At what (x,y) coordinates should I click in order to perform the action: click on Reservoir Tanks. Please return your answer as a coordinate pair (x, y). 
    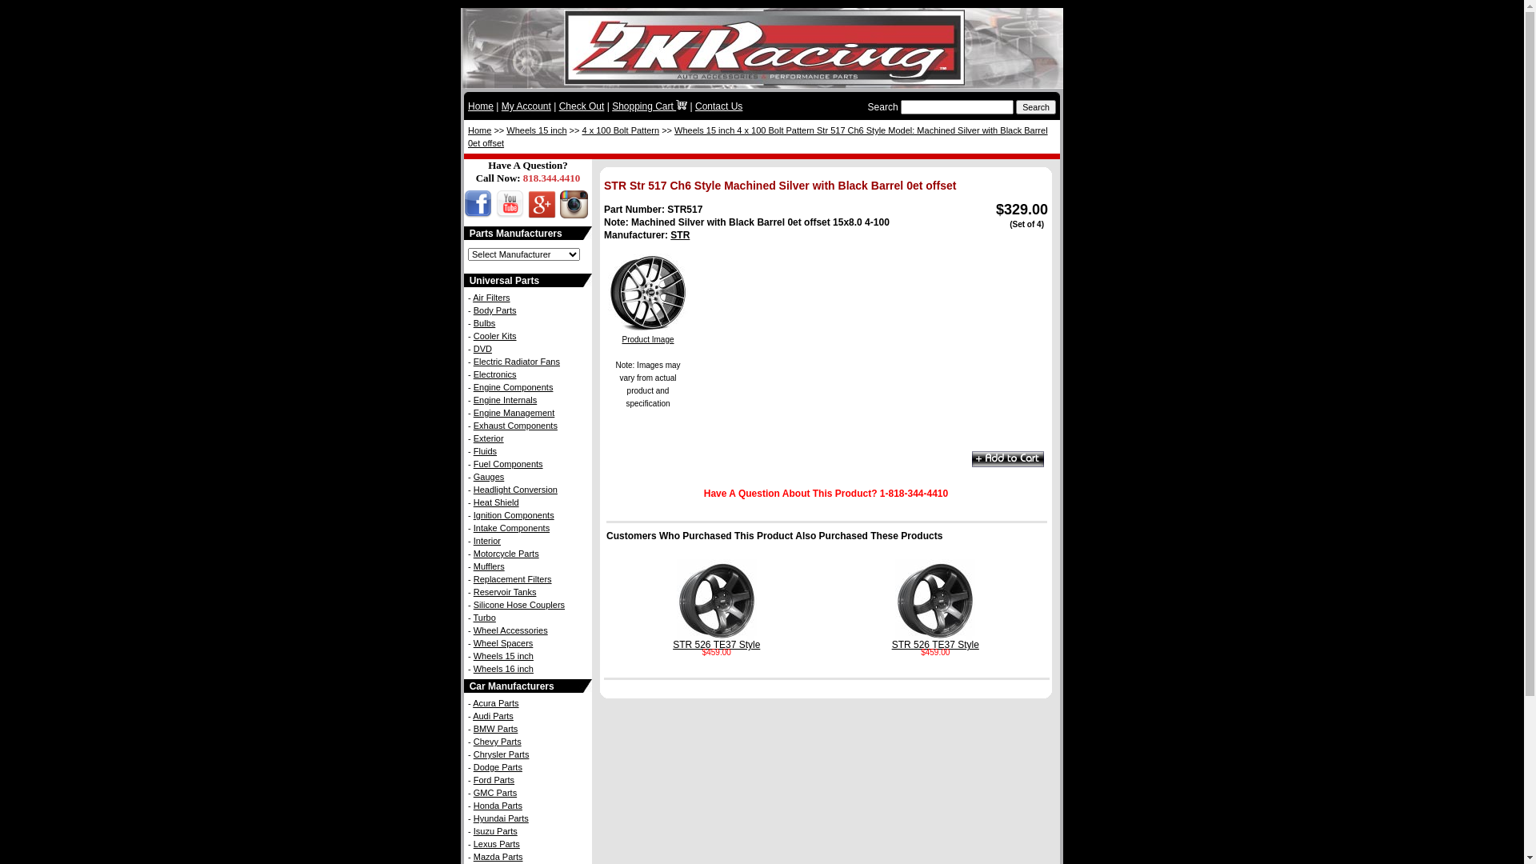
    Looking at the image, I should click on (506, 592).